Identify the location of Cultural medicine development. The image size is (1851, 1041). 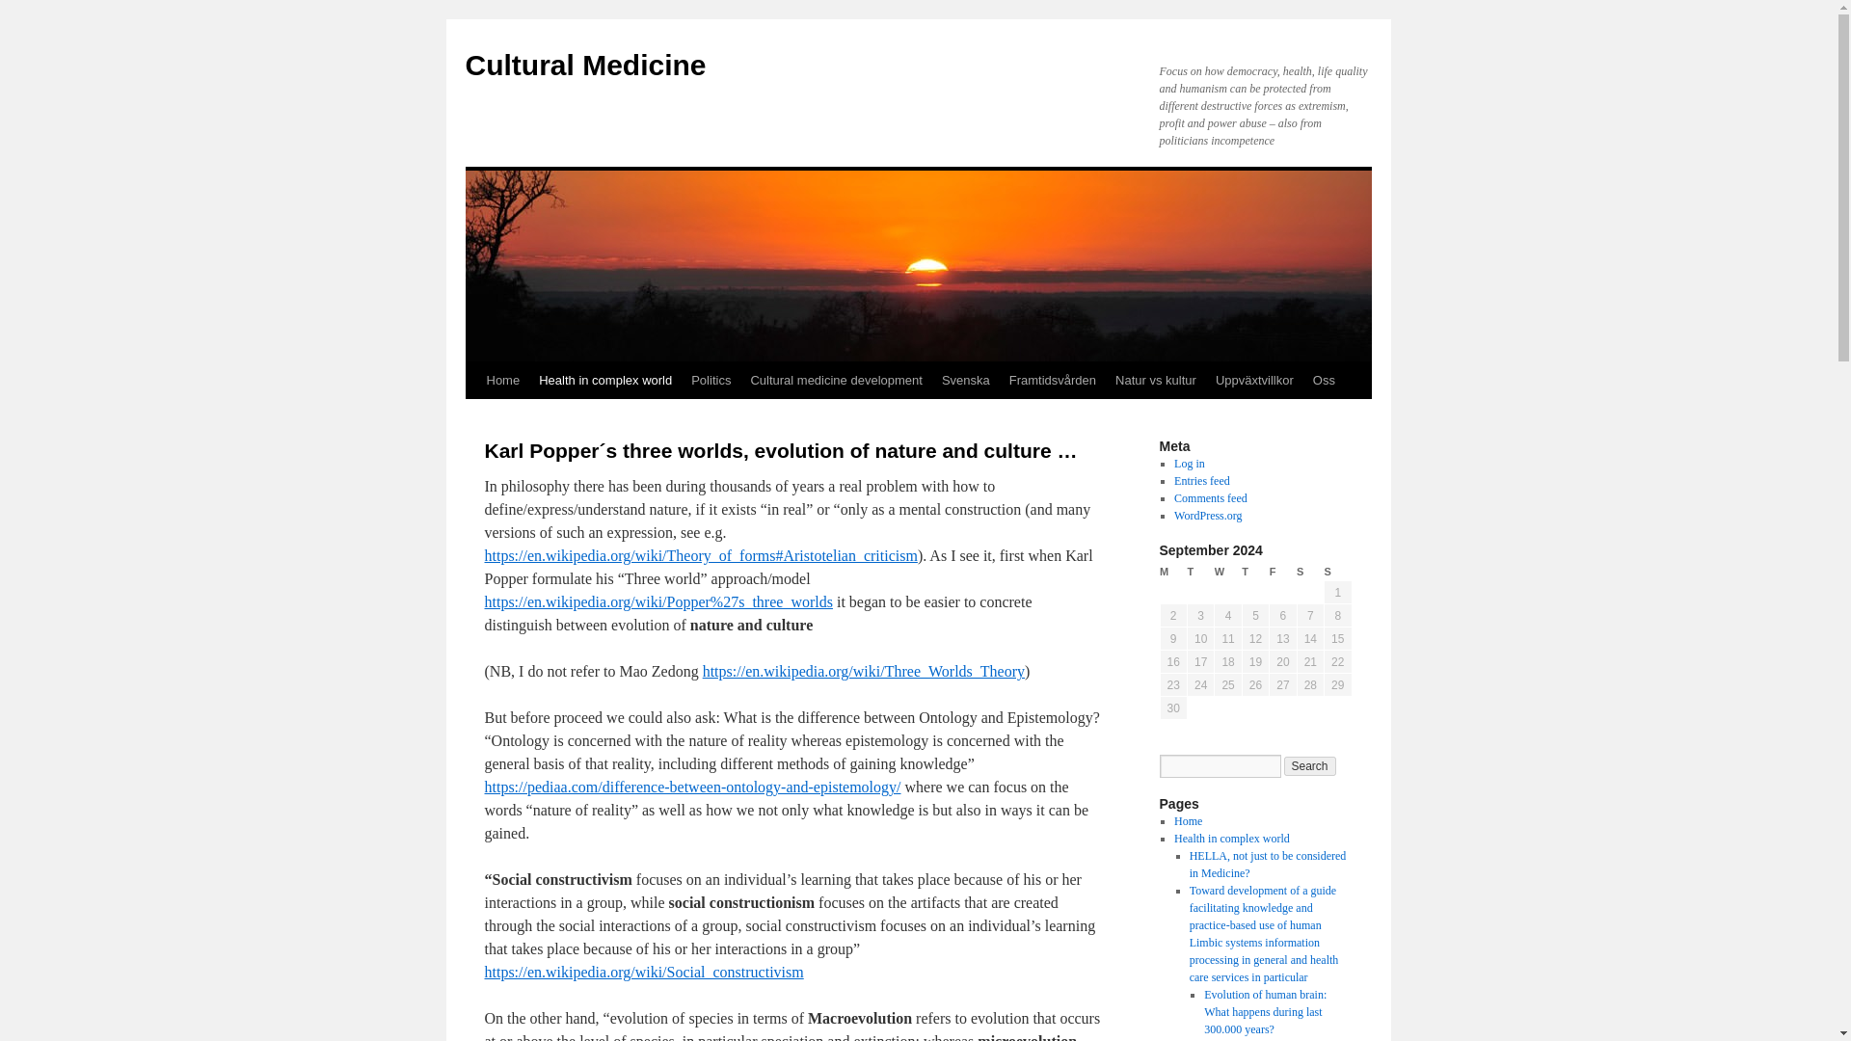
(835, 380).